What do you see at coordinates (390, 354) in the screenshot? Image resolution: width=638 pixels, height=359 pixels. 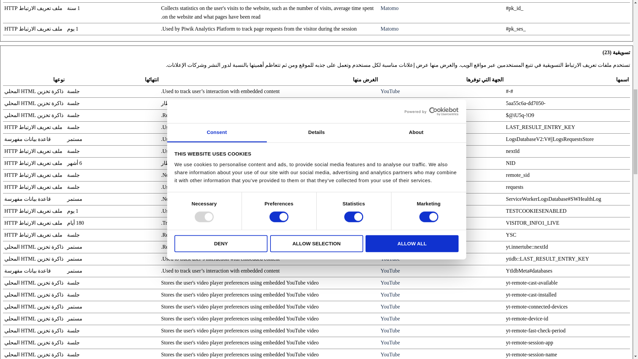 I see `YouTube` at bounding box center [390, 354].